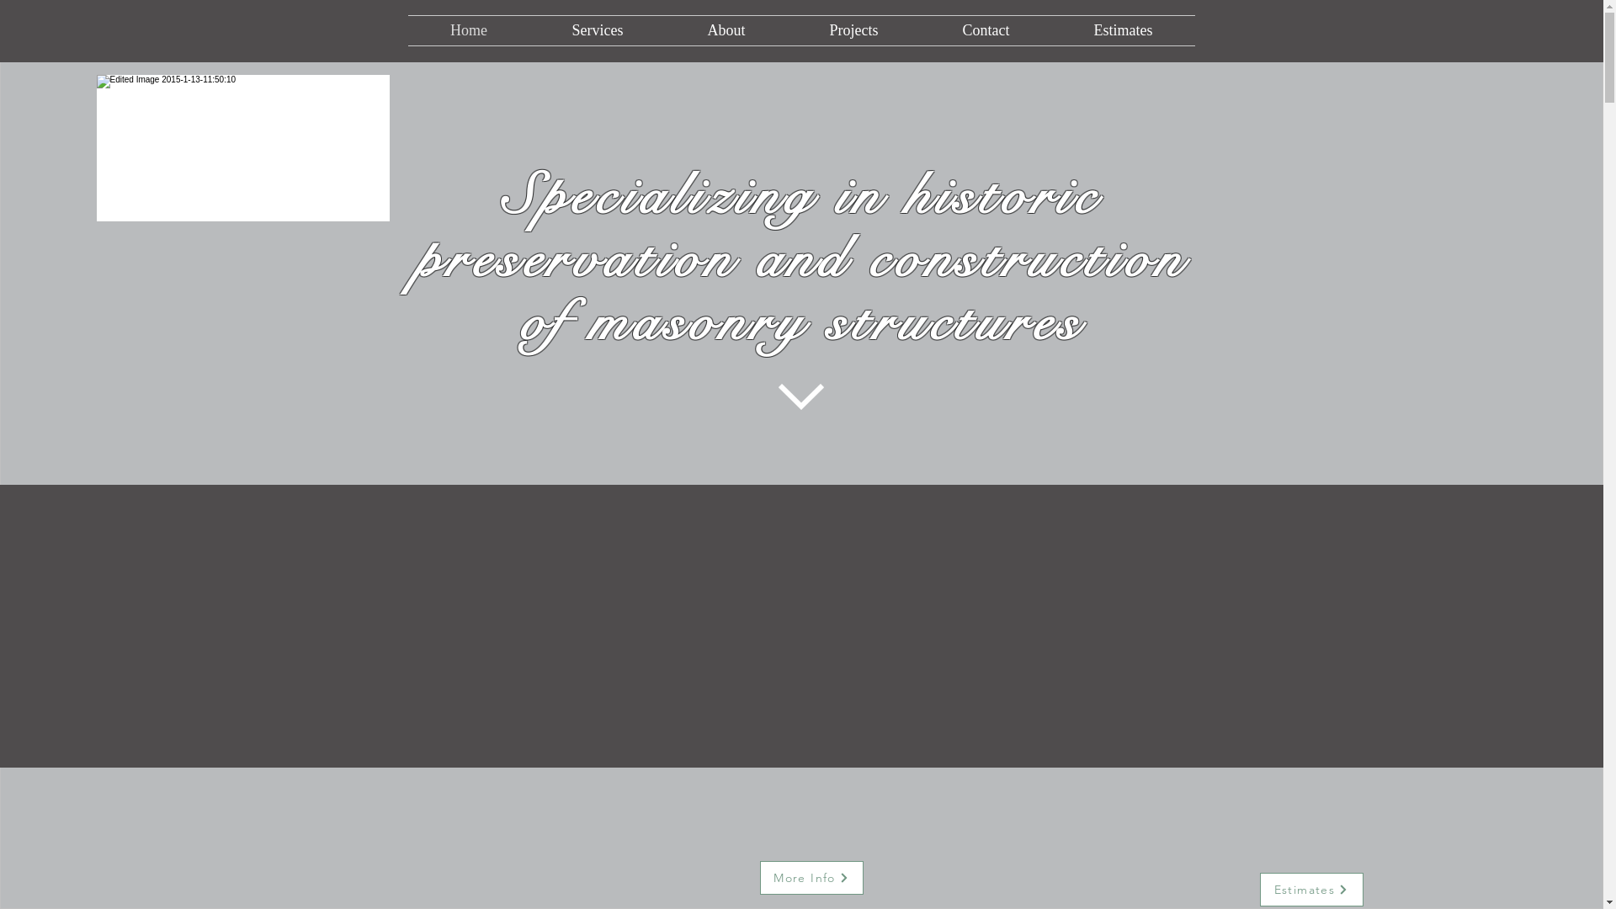 The width and height of the screenshot is (1616, 909). I want to click on Estimates, so click(1311, 890).